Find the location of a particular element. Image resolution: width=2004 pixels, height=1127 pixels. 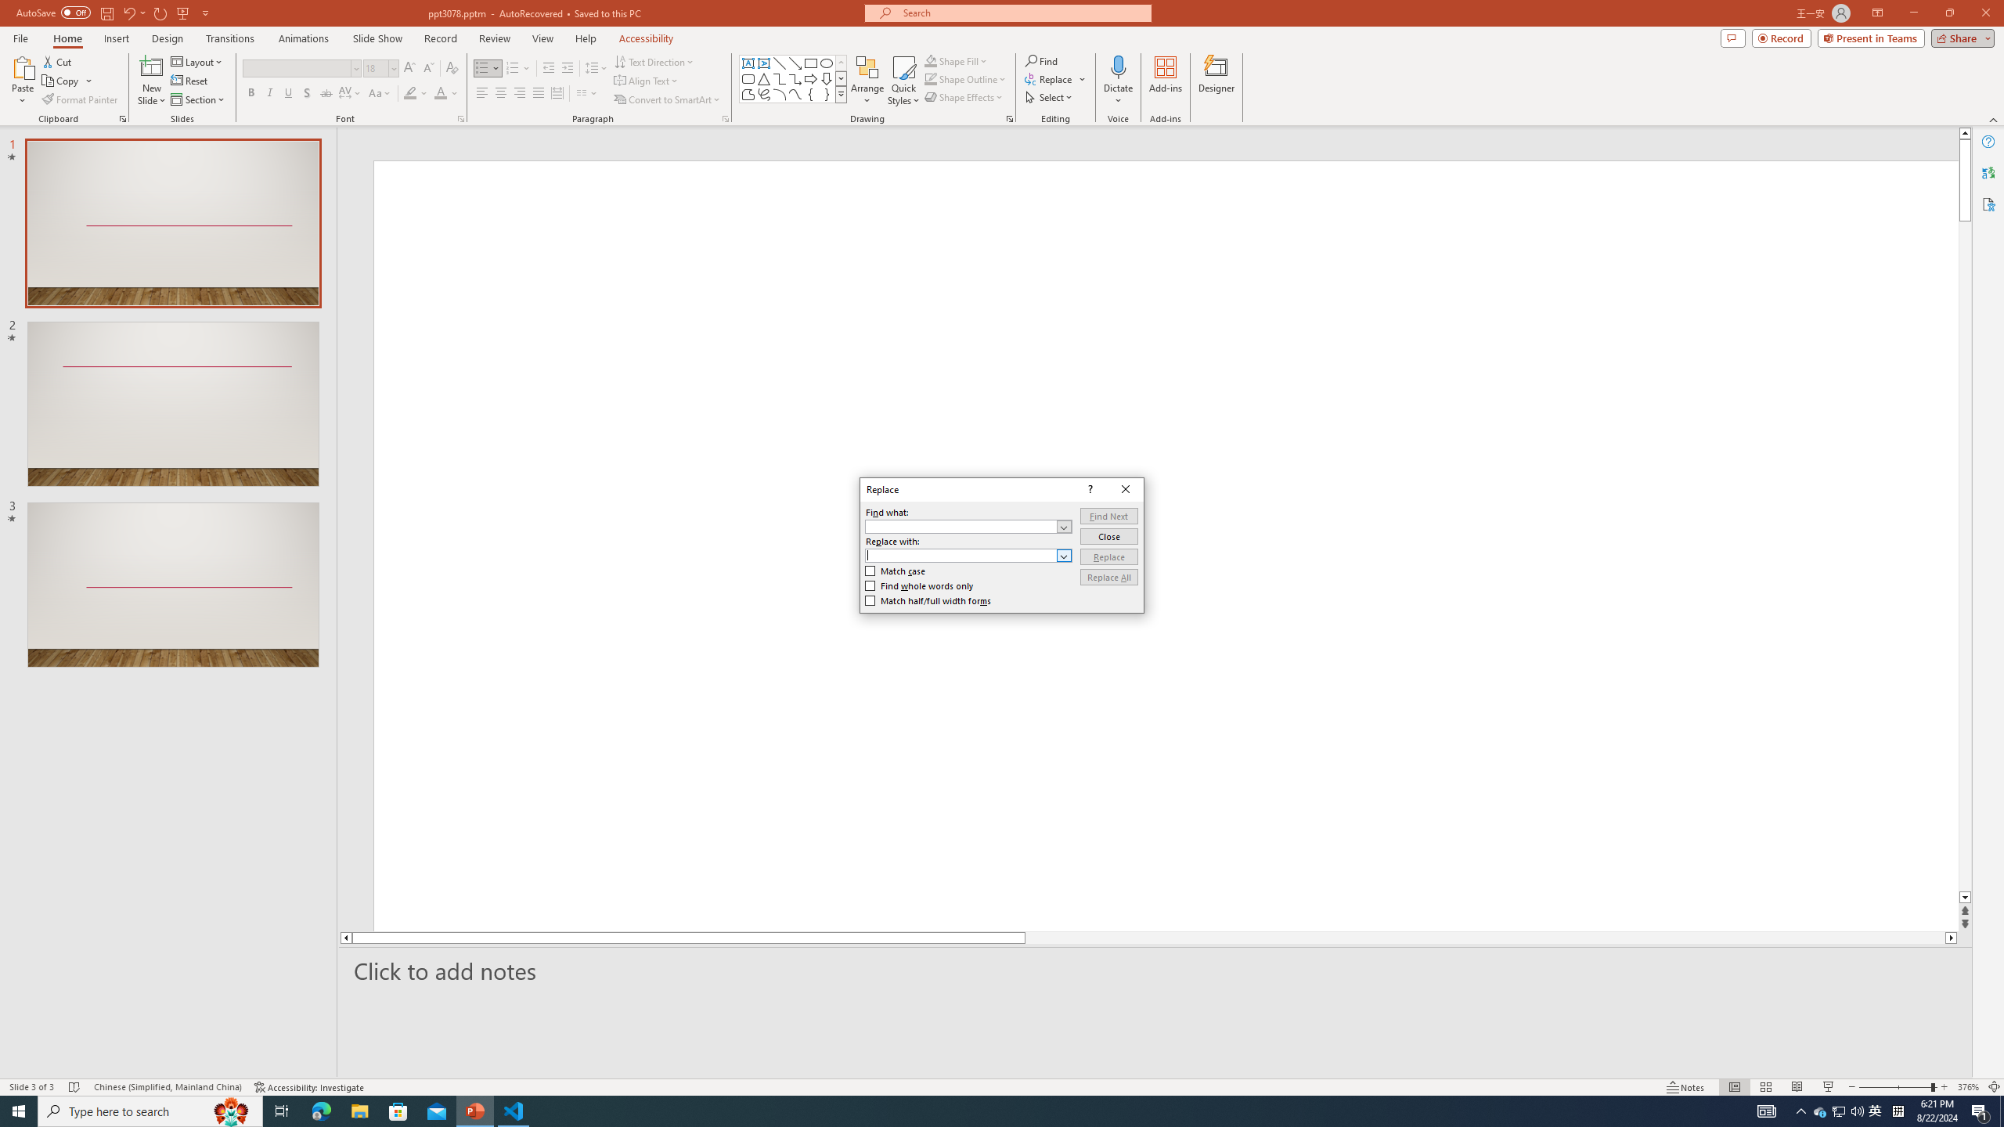

Distributed is located at coordinates (1108, 517).